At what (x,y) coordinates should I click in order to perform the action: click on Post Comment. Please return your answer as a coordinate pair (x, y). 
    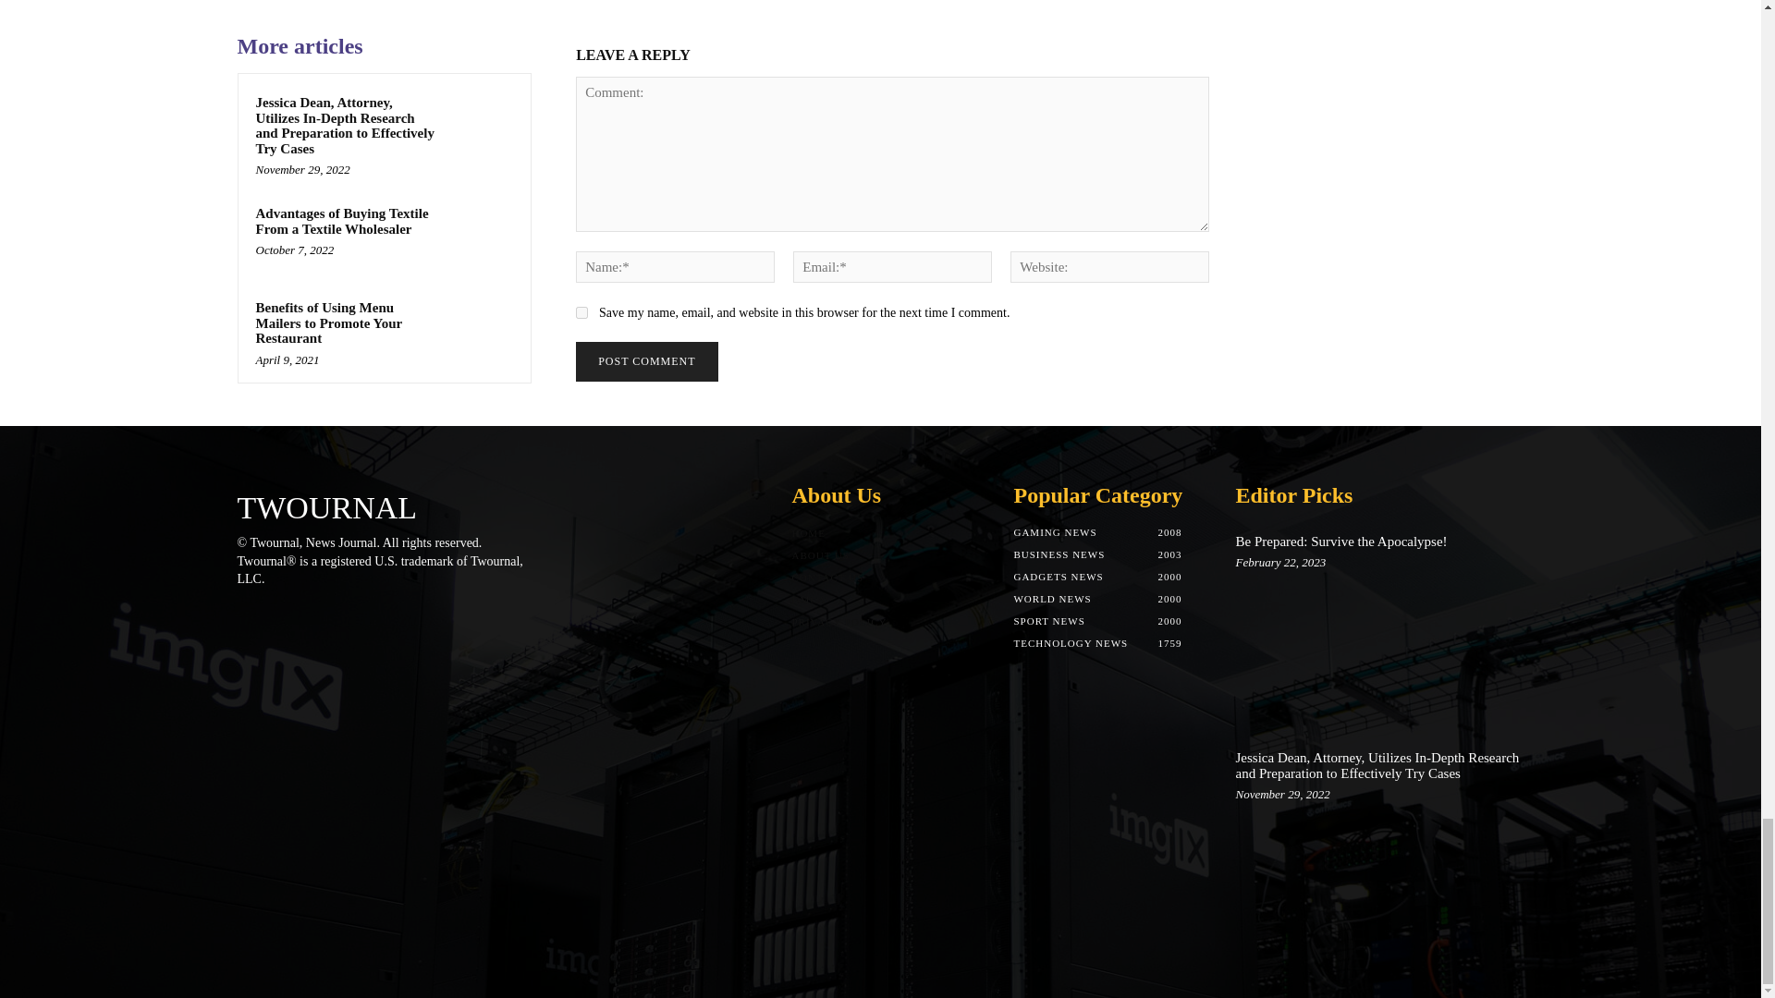
    Looking at the image, I should click on (645, 361).